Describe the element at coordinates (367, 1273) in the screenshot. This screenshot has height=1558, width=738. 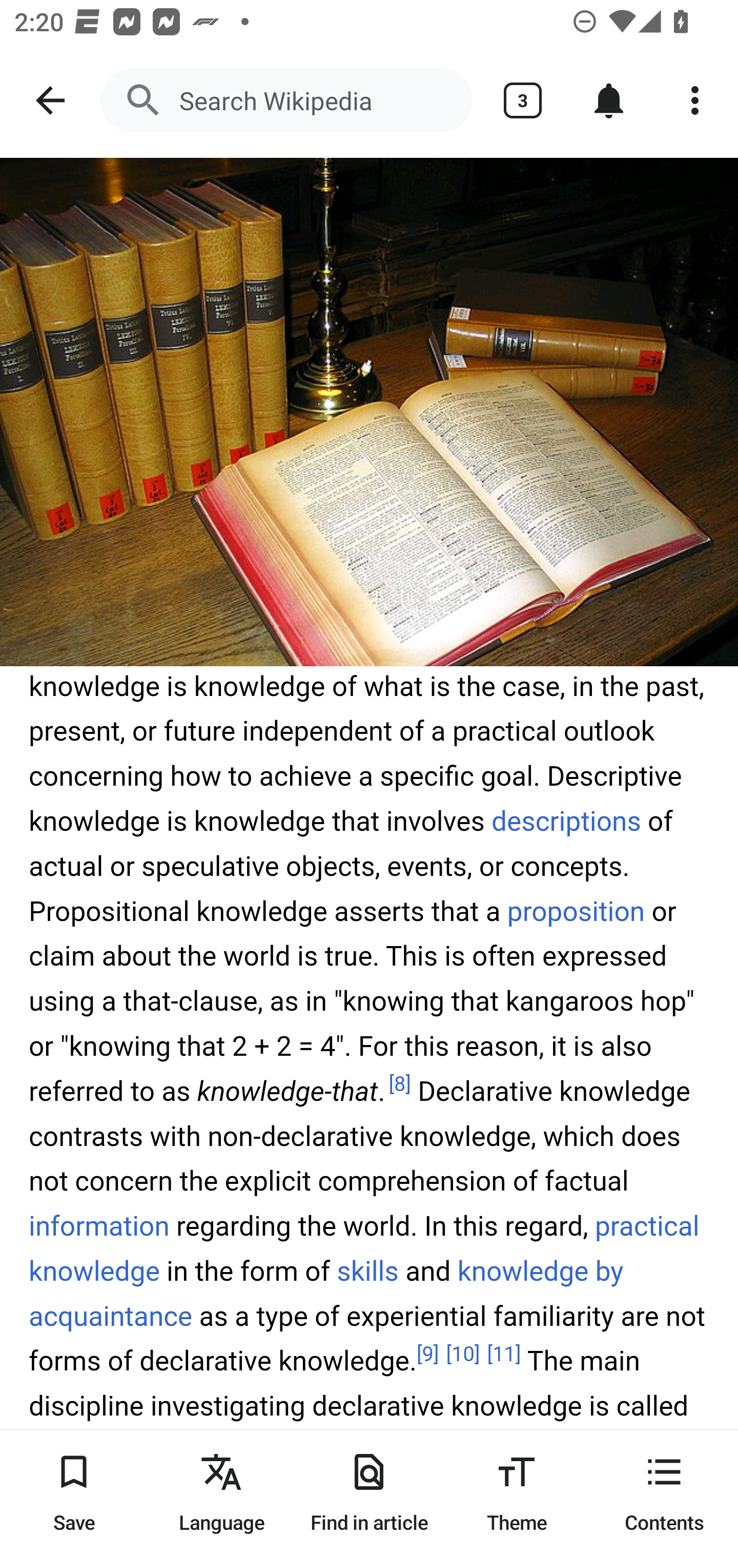
I see `skills` at that location.